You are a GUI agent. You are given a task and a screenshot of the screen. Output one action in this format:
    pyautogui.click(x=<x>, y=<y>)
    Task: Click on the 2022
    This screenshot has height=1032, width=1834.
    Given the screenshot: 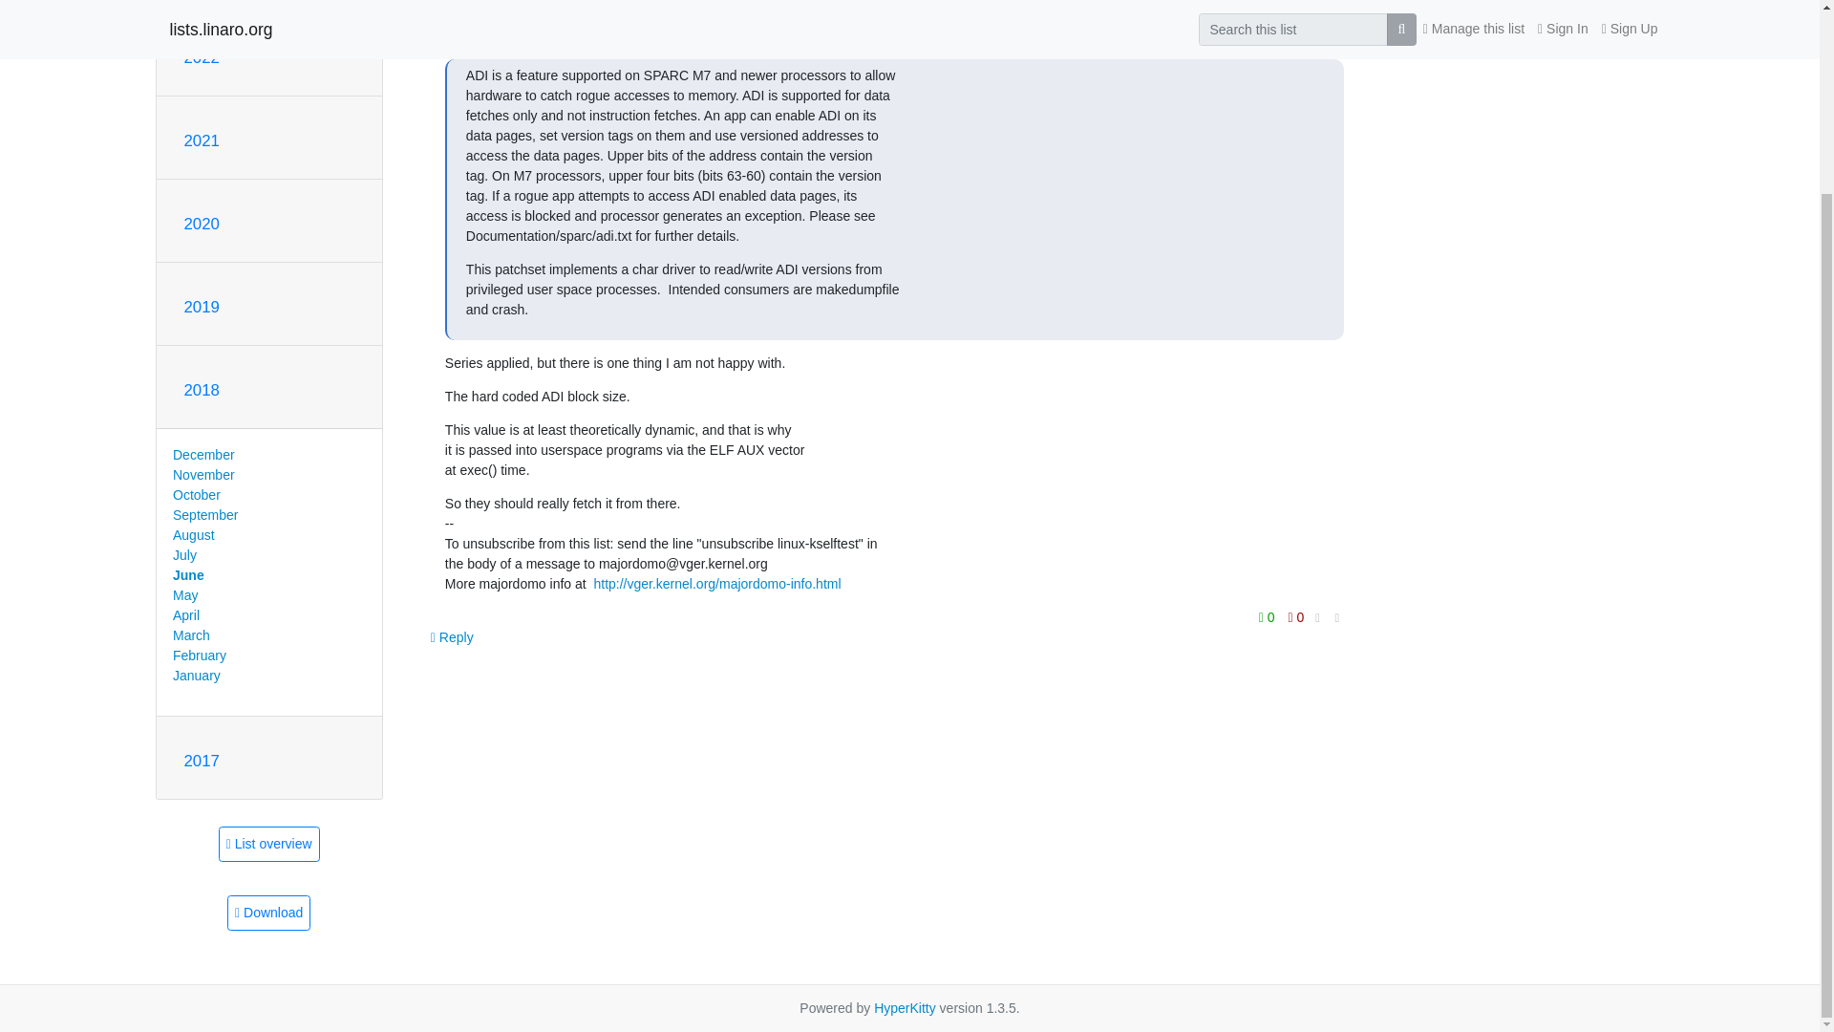 What is the action you would take?
    pyautogui.click(x=201, y=57)
    